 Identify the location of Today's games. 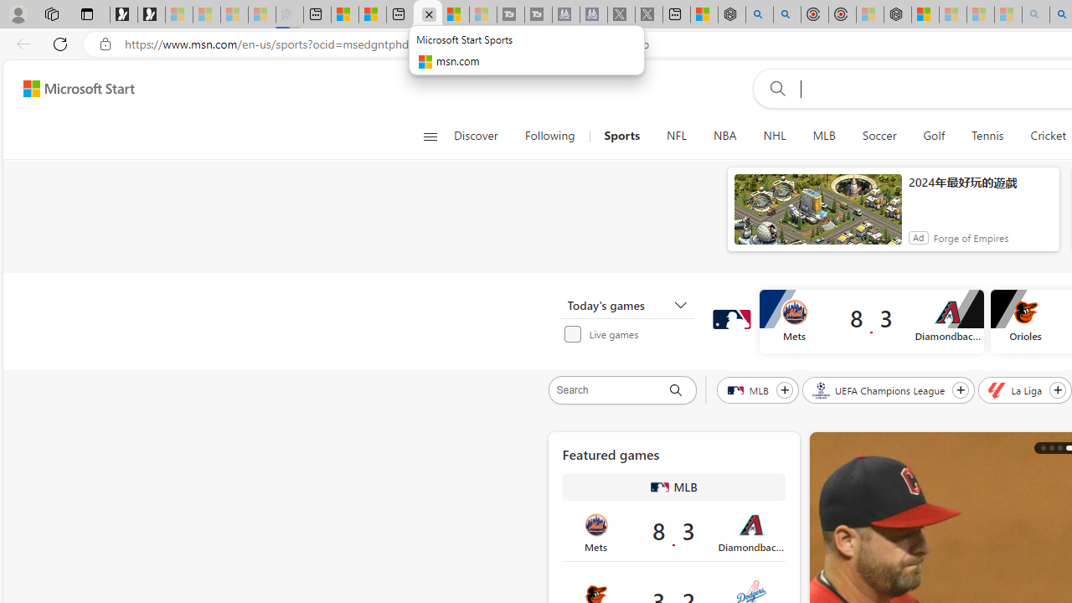
(626, 305).